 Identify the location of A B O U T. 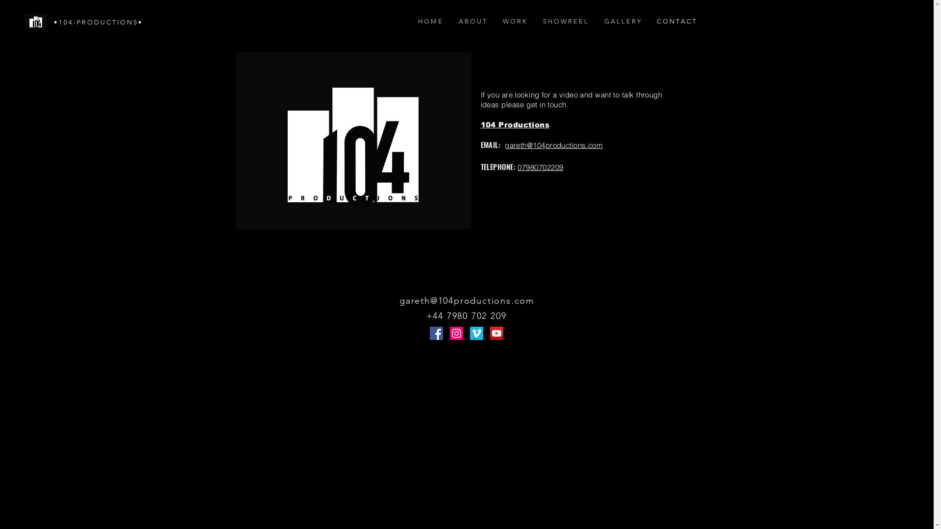
(472, 22).